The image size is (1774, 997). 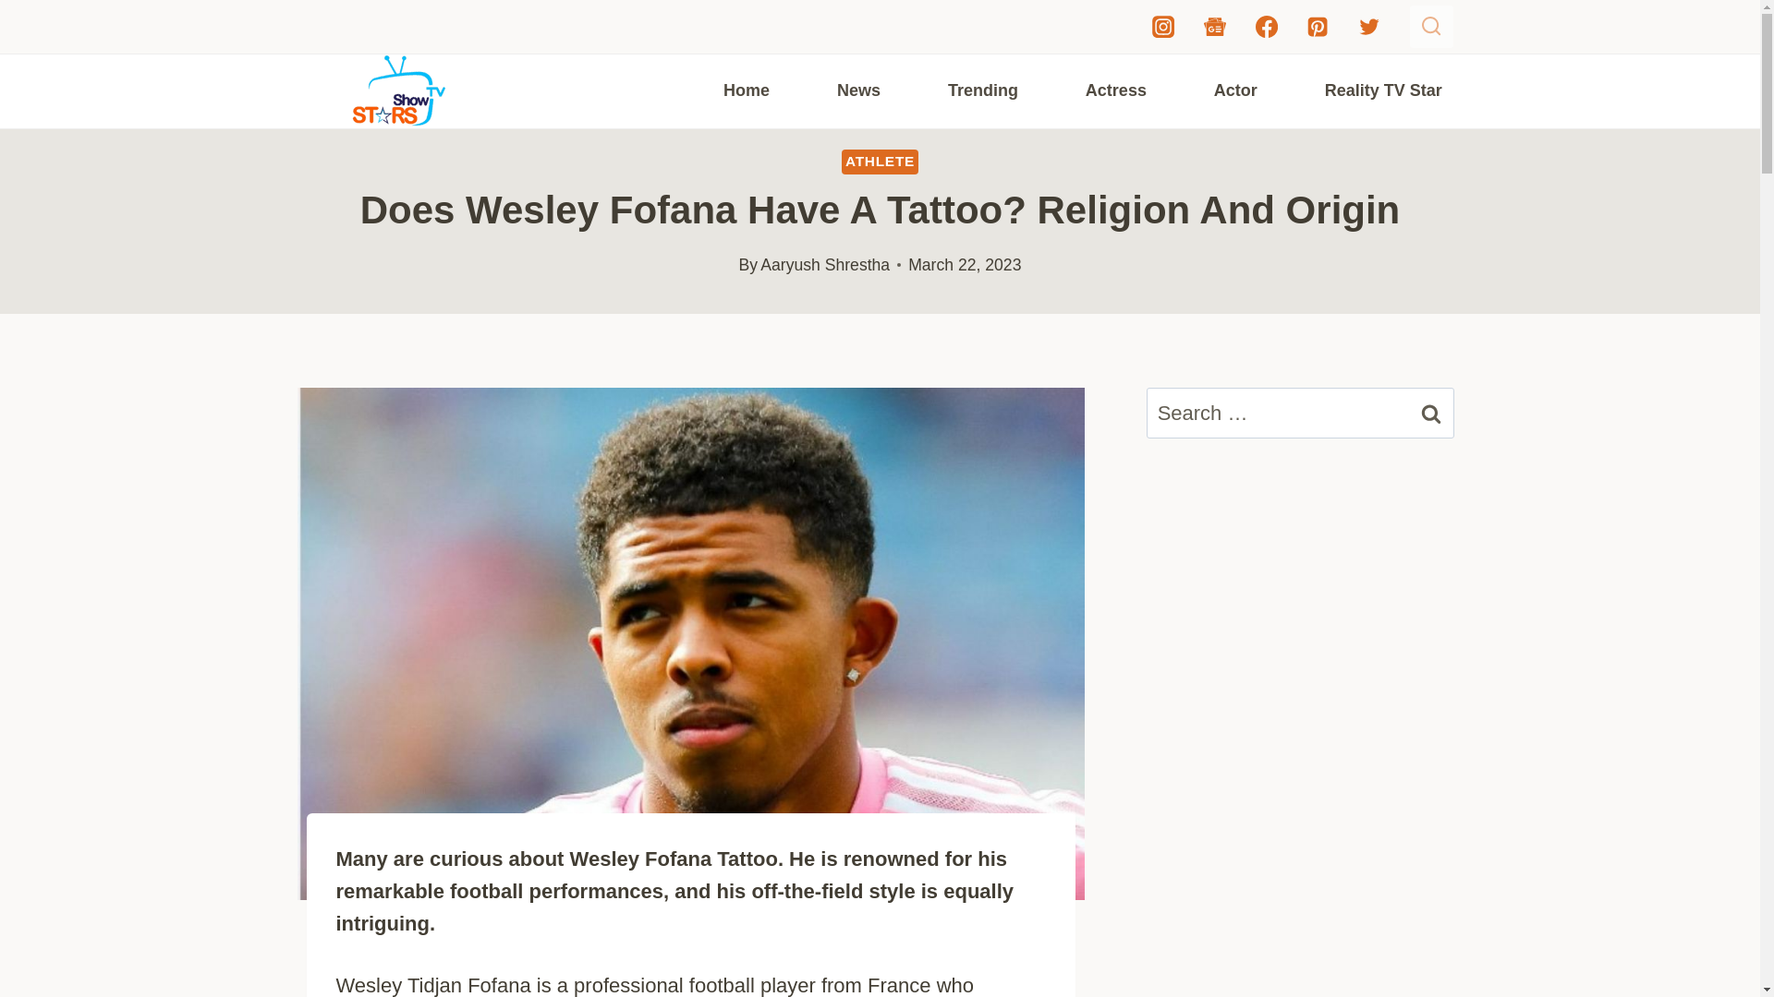 What do you see at coordinates (982, 90) in the screenshot?
I see `Trending` at bounding box center [982, 90].